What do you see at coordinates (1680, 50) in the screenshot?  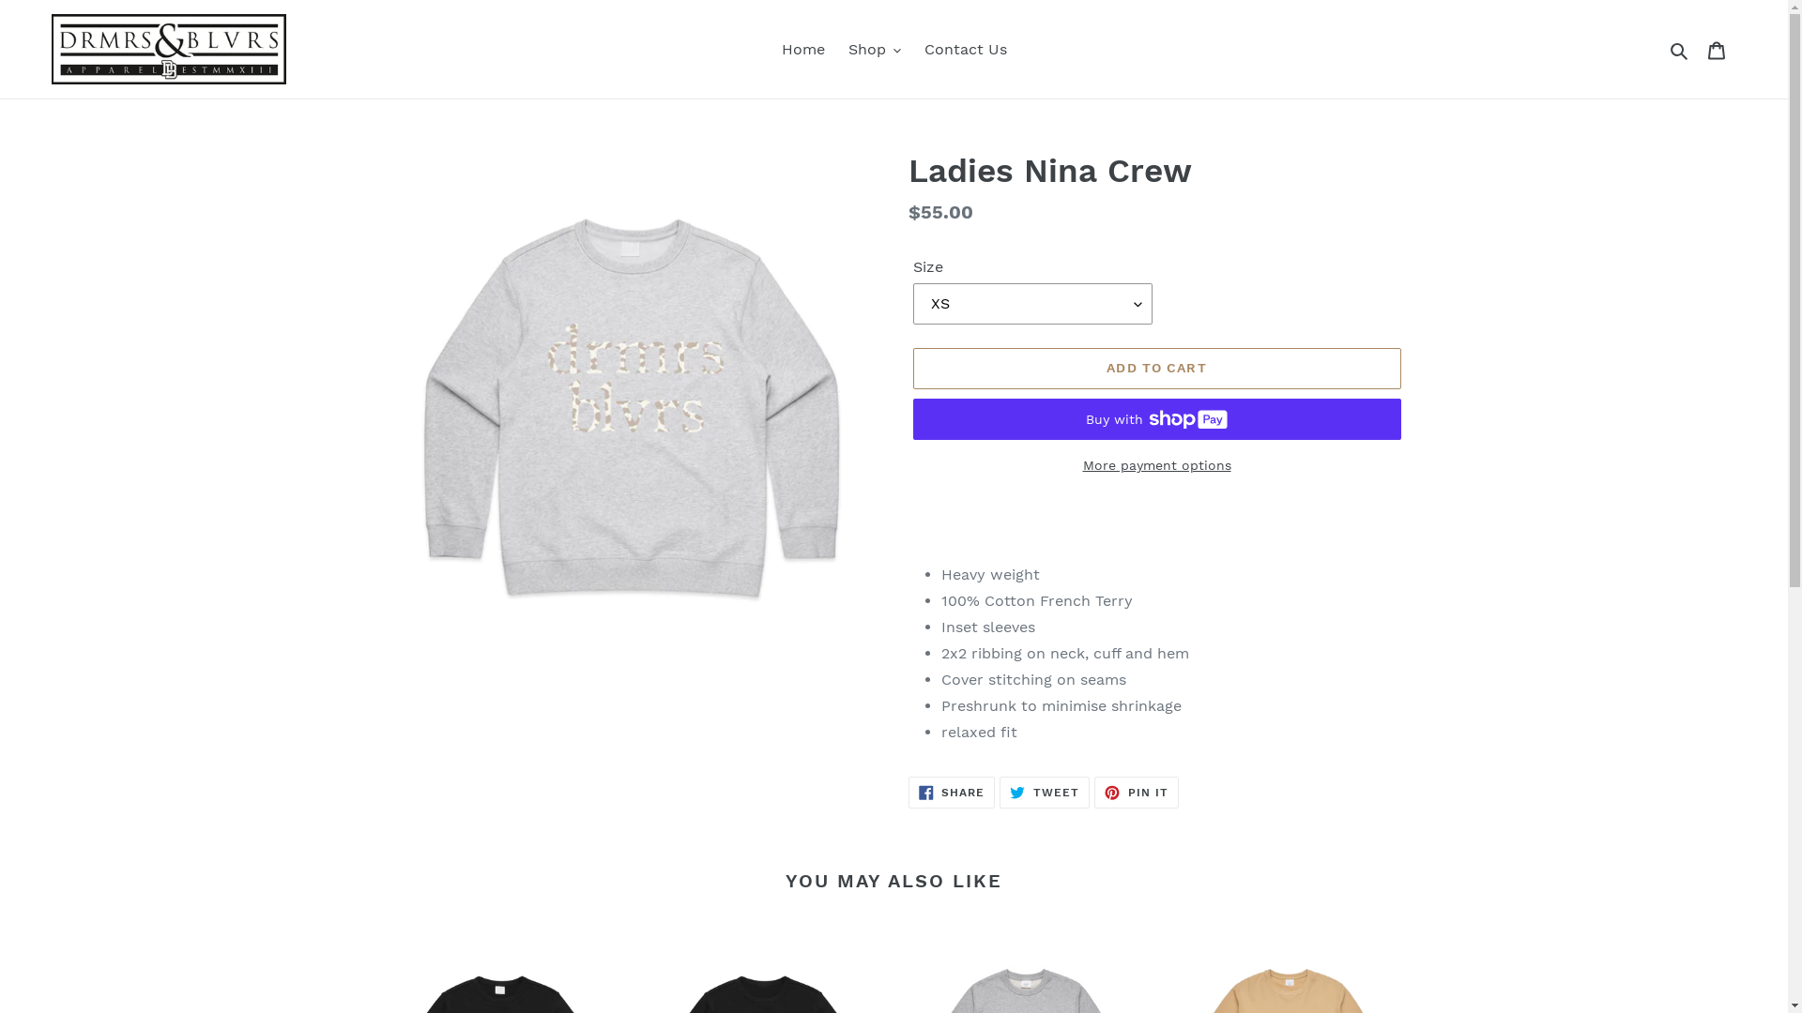 I see `Search` at bounding box center [1680, 50].